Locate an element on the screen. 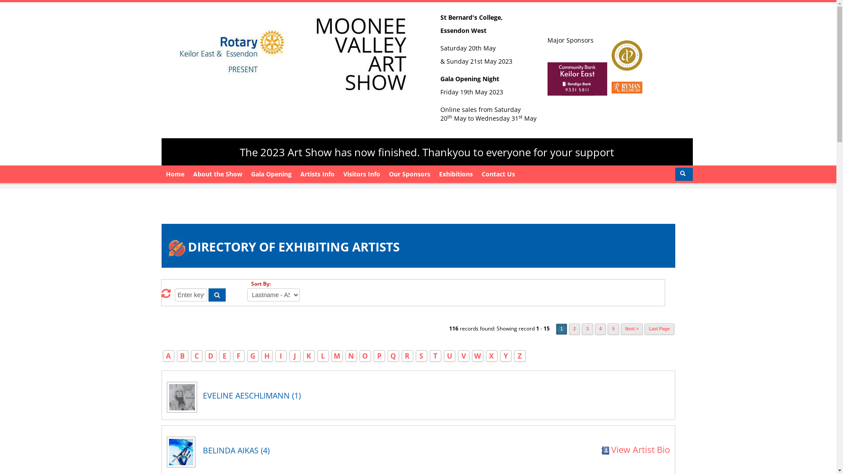  X is located at coordinates (492, 356).